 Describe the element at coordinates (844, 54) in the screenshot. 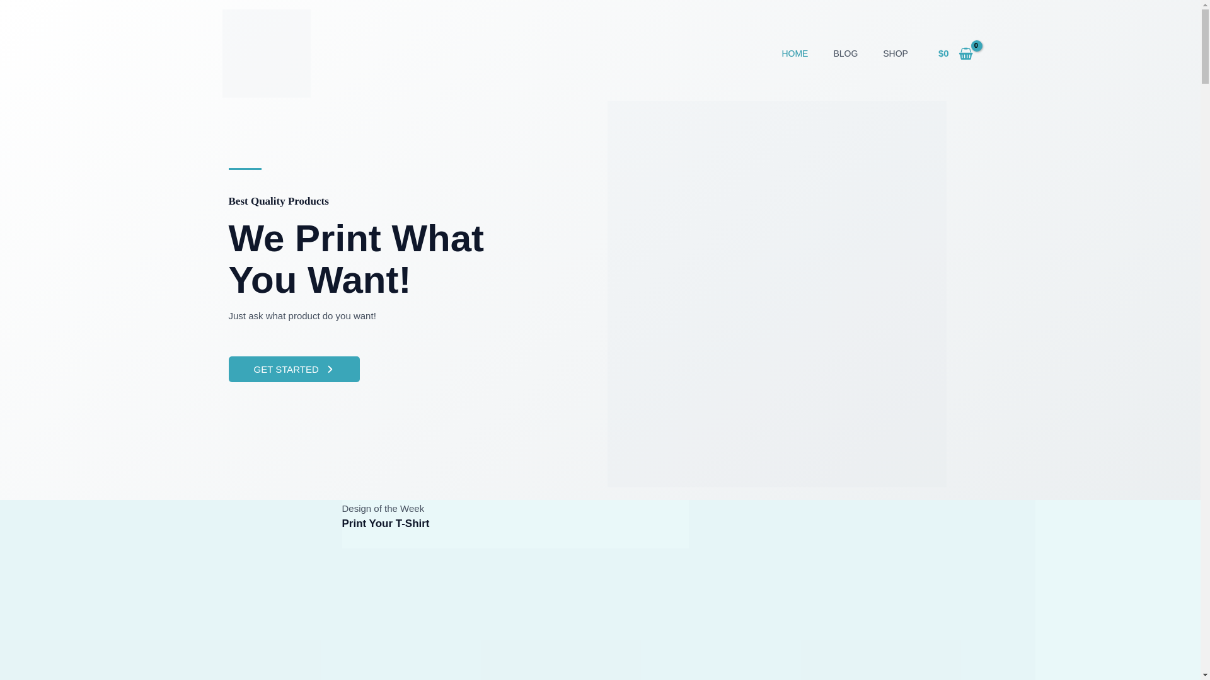

I see `BLOG` at that location.